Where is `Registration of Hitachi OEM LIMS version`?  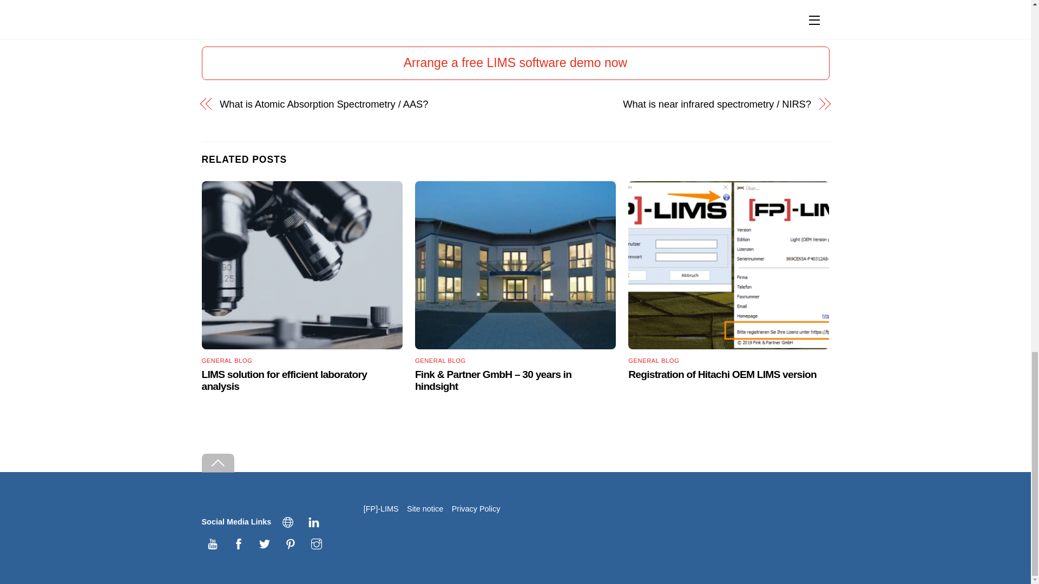 Registration of Hitachi OEM LIMS version is located at coordinates (722, 374).